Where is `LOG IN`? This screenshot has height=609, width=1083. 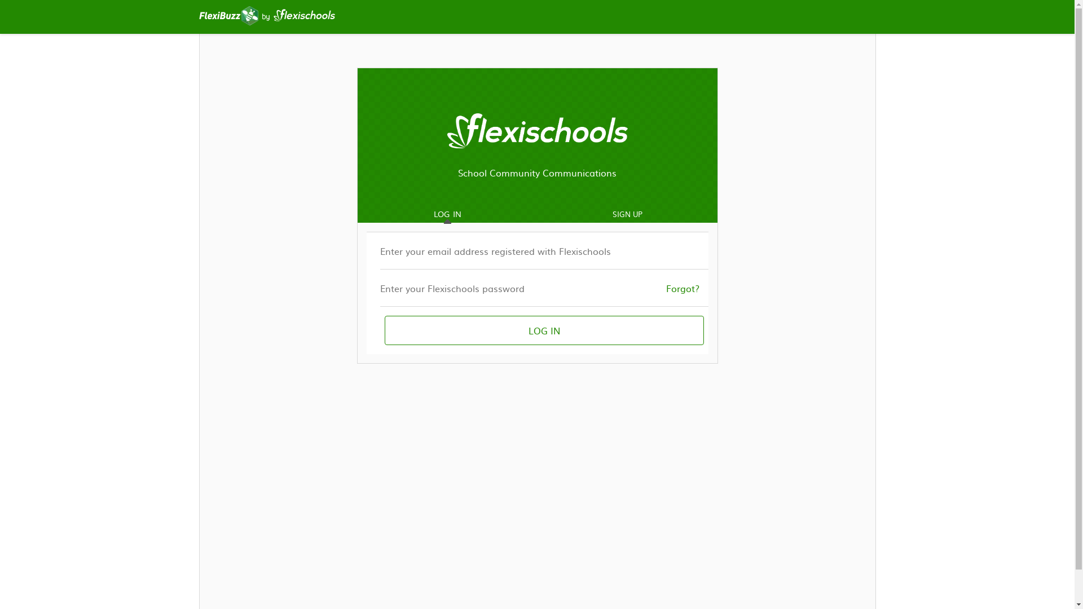
LOG IN is located at coordinates (439, 214).